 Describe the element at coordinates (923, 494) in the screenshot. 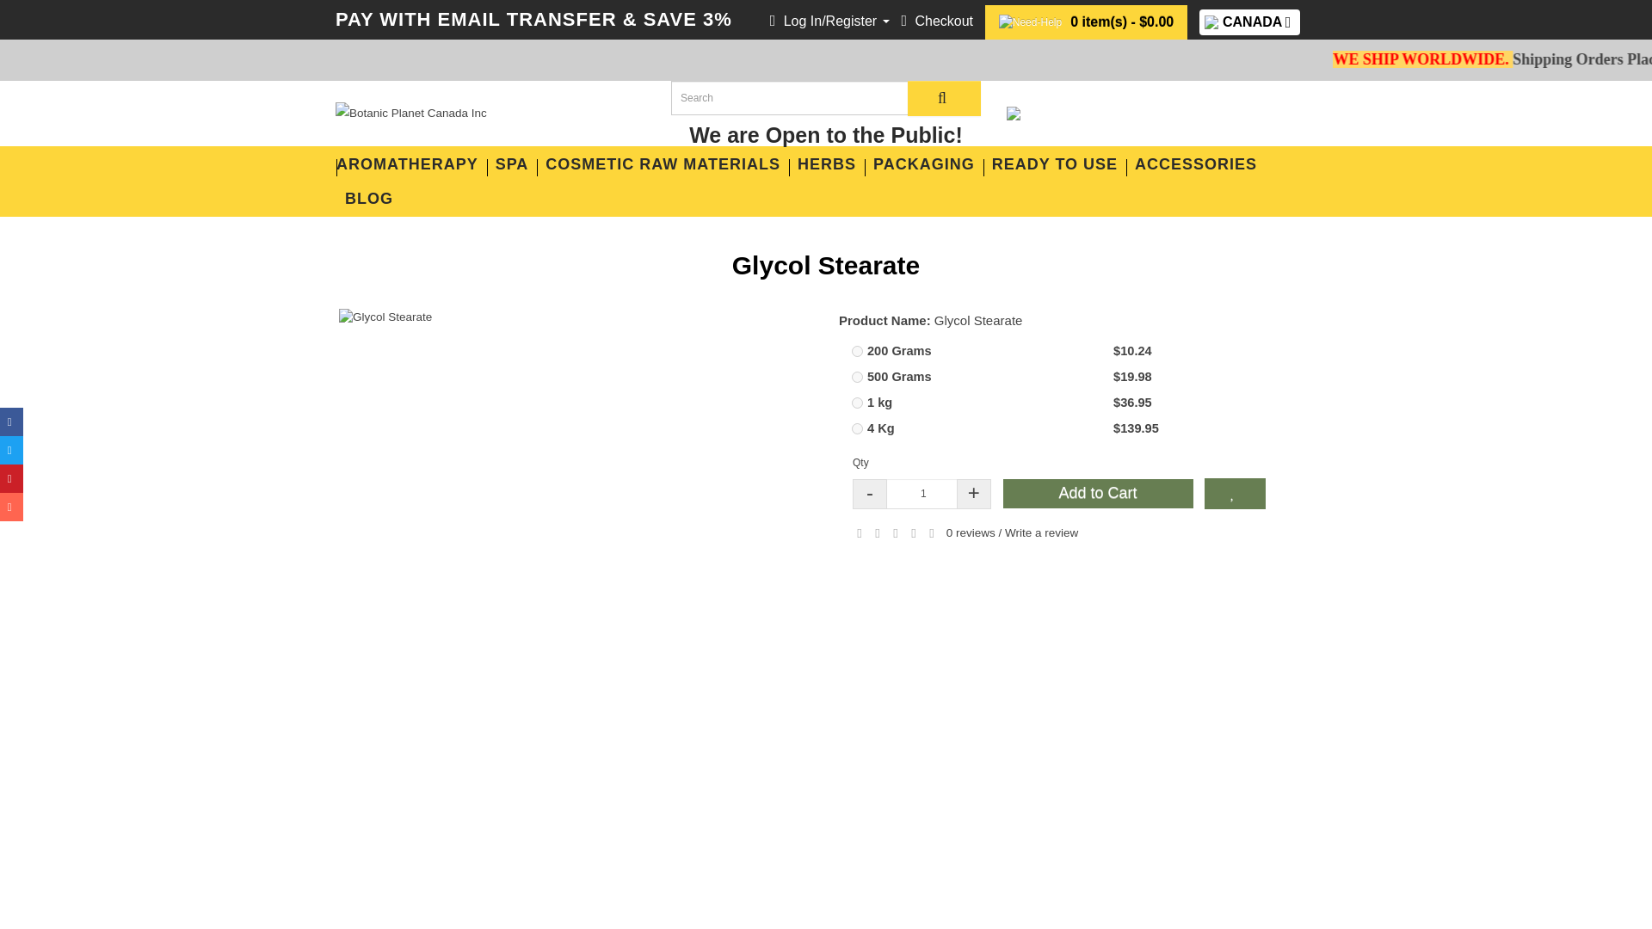

I see `1` at that location.